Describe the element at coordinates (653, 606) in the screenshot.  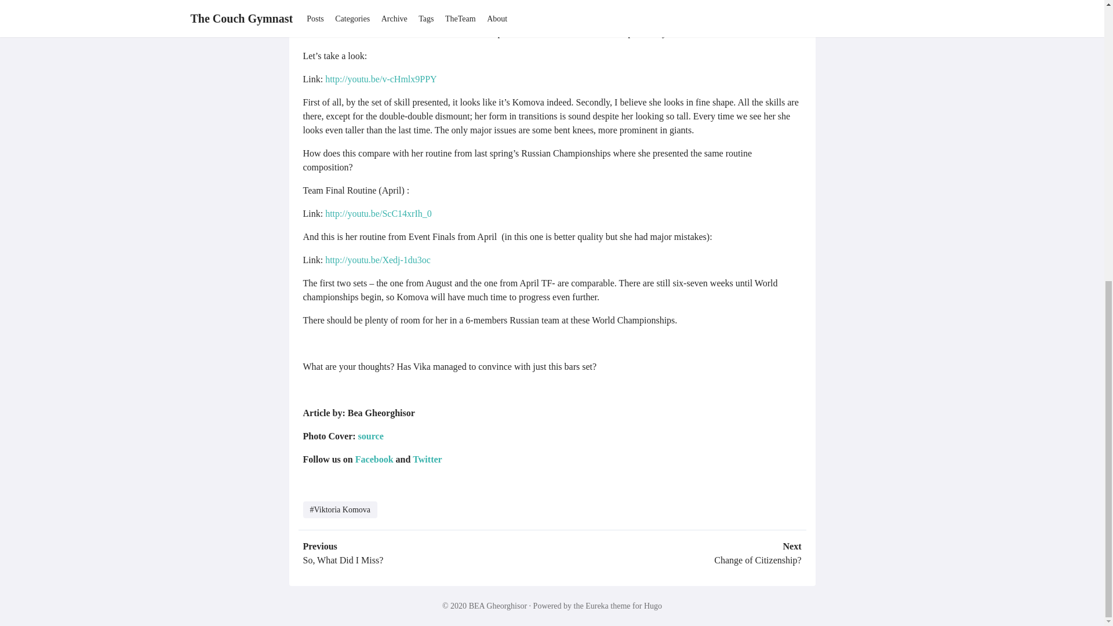
I see `Hugo` at that location.